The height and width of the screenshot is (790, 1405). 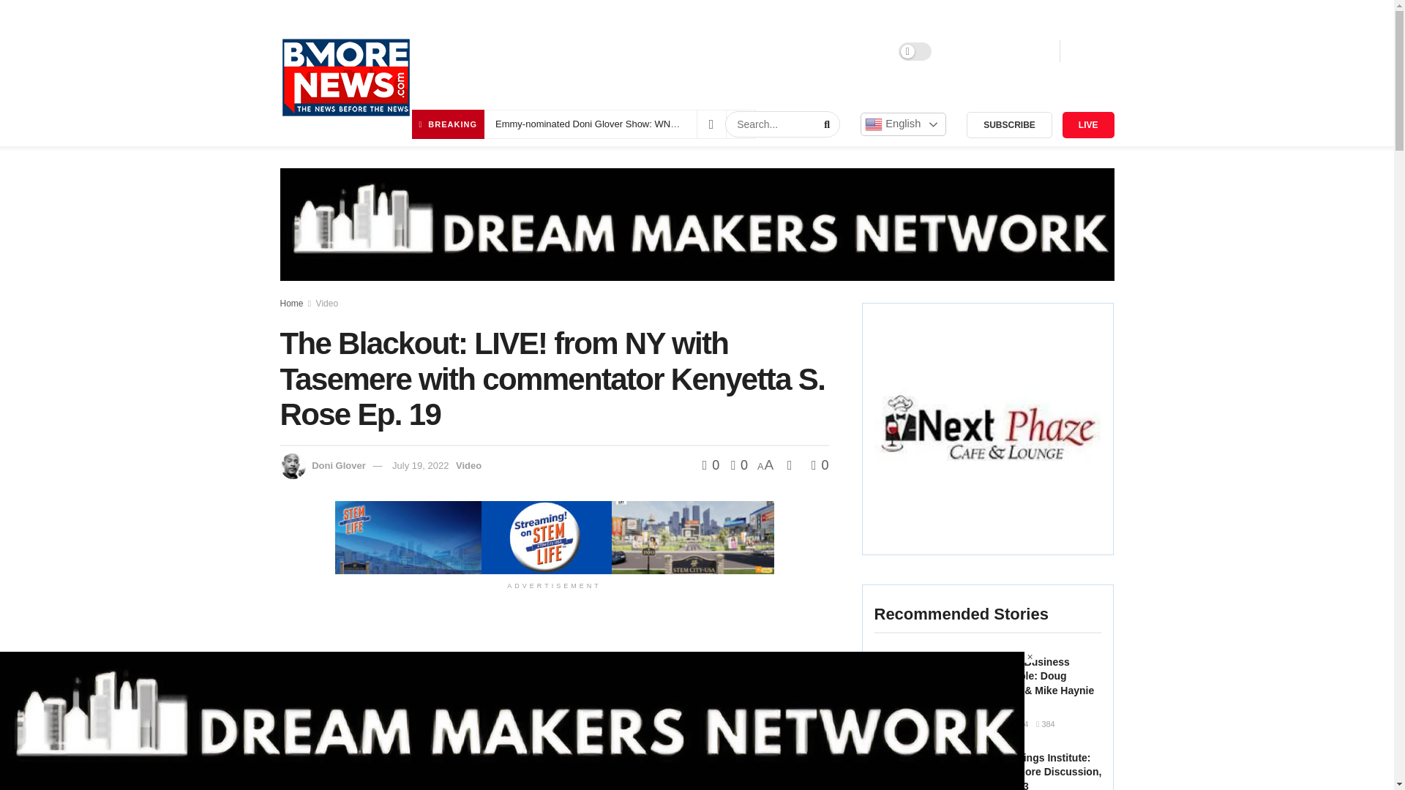 I want to click on VIDEOS, so click(x=870, y=51).